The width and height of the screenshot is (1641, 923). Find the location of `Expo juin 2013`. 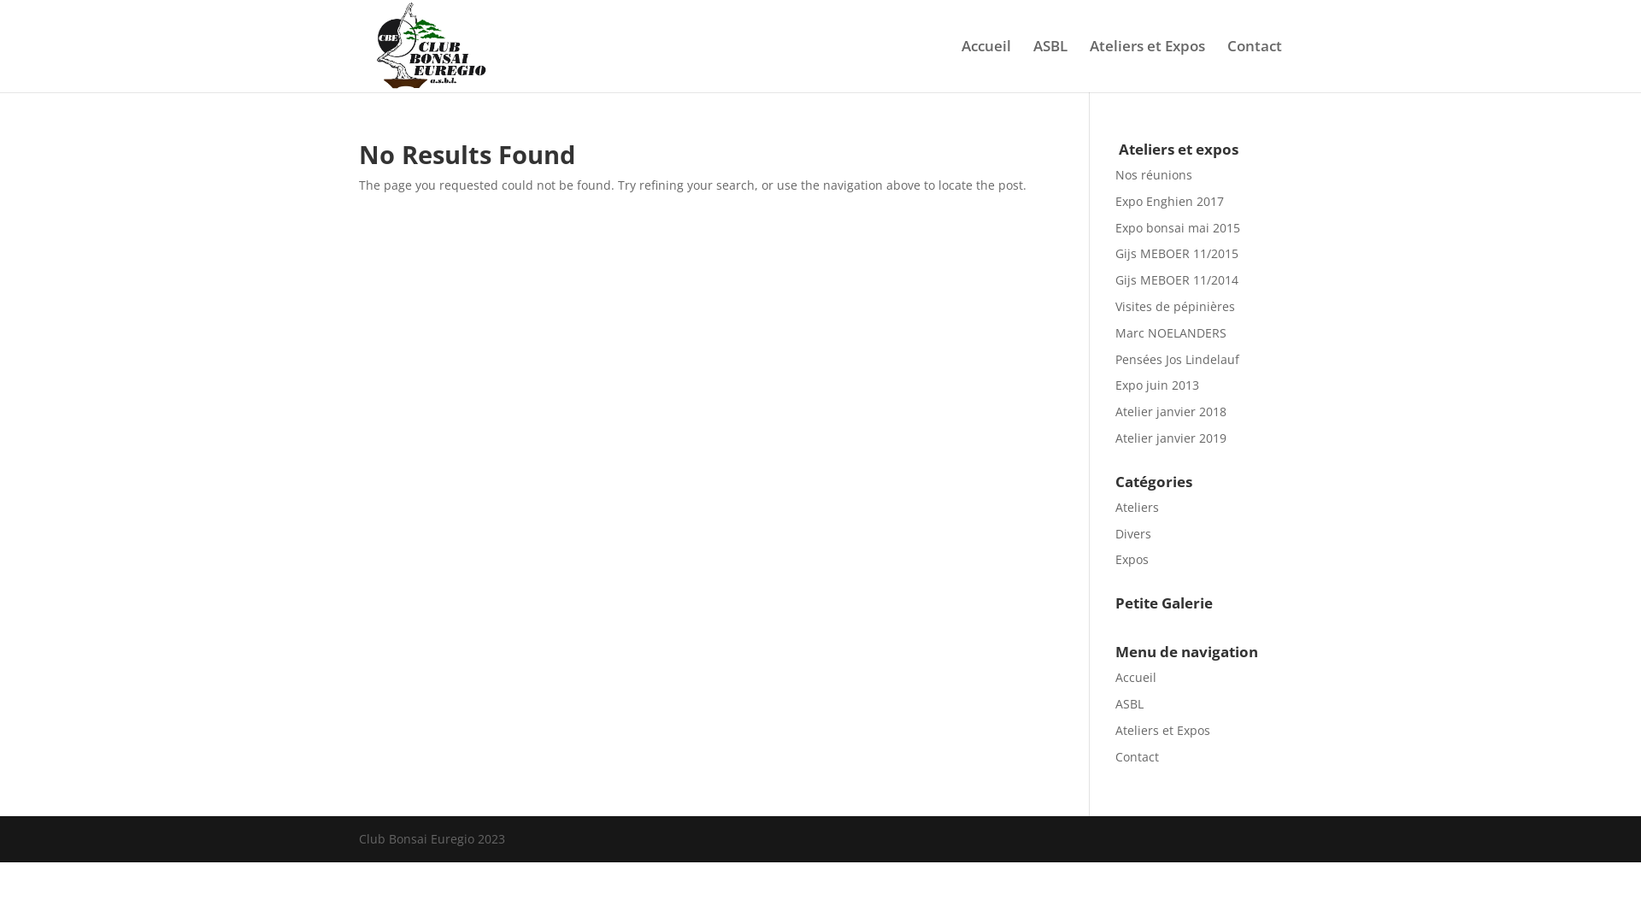

Expo juin 2013 is located at coordinates (1157, 385).